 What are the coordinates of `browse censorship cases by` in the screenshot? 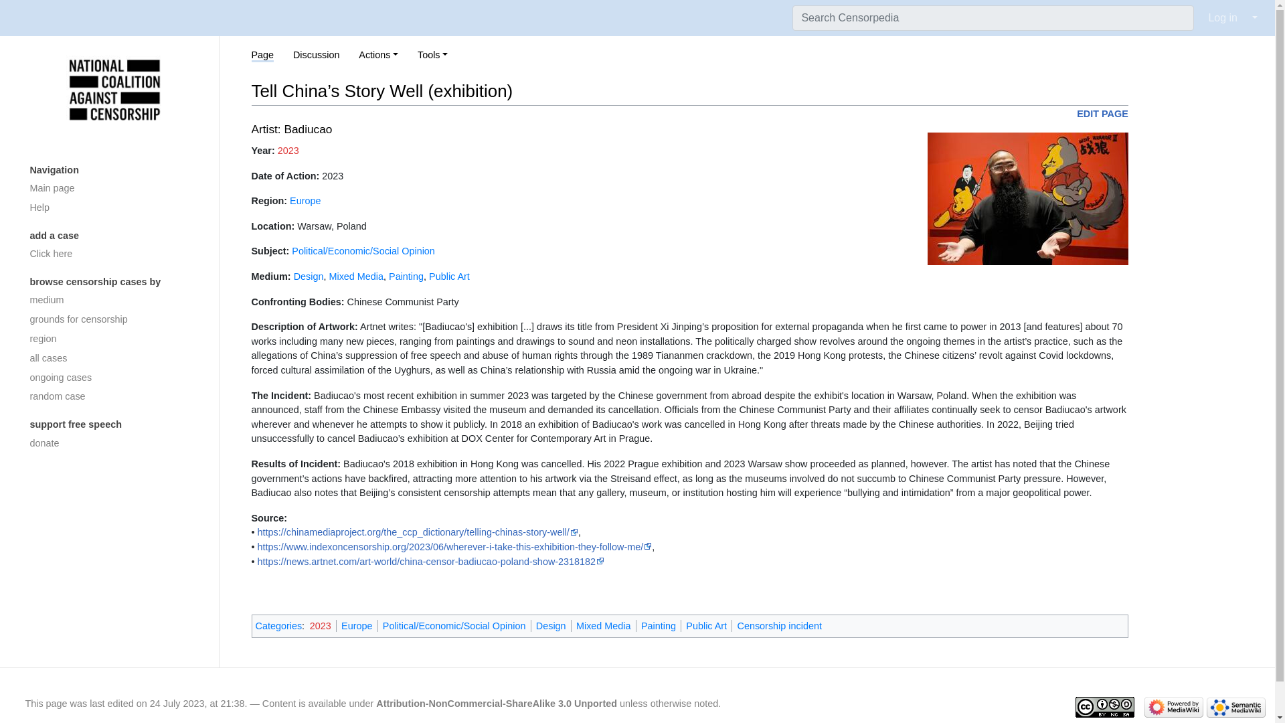 It's located at (114, 283).